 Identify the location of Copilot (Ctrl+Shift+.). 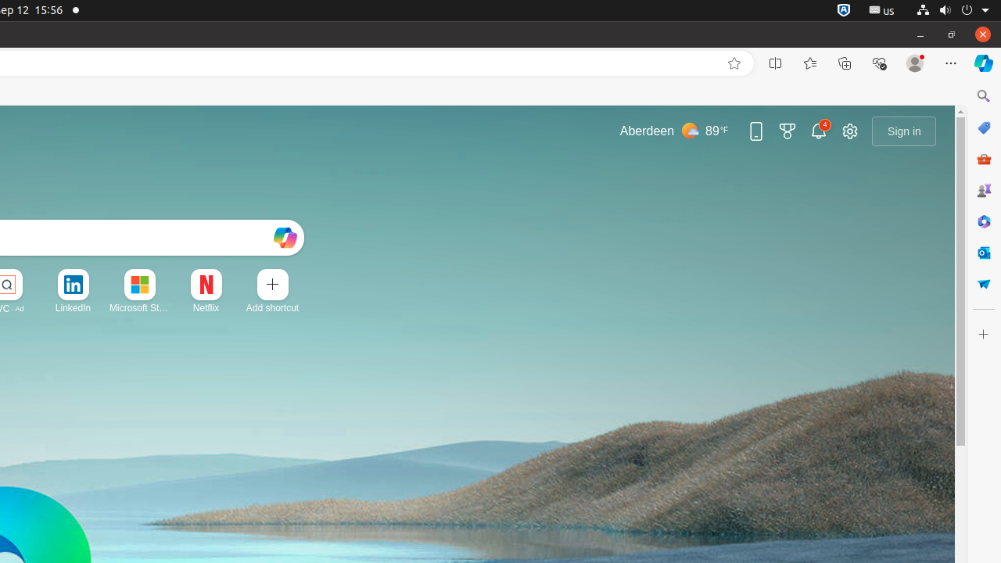
(984, 63).